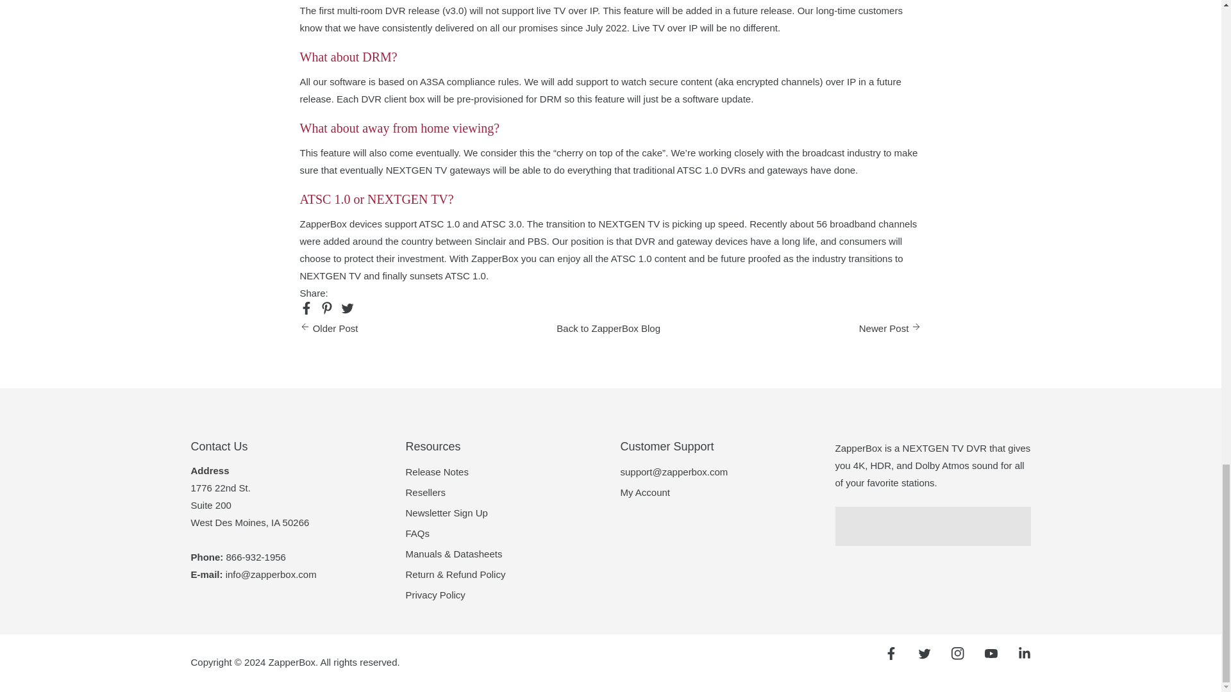 The image size is (1231, 692). Describe the element at coordinates (925, 654) in the screenshot. I see `Twitter` at that location.